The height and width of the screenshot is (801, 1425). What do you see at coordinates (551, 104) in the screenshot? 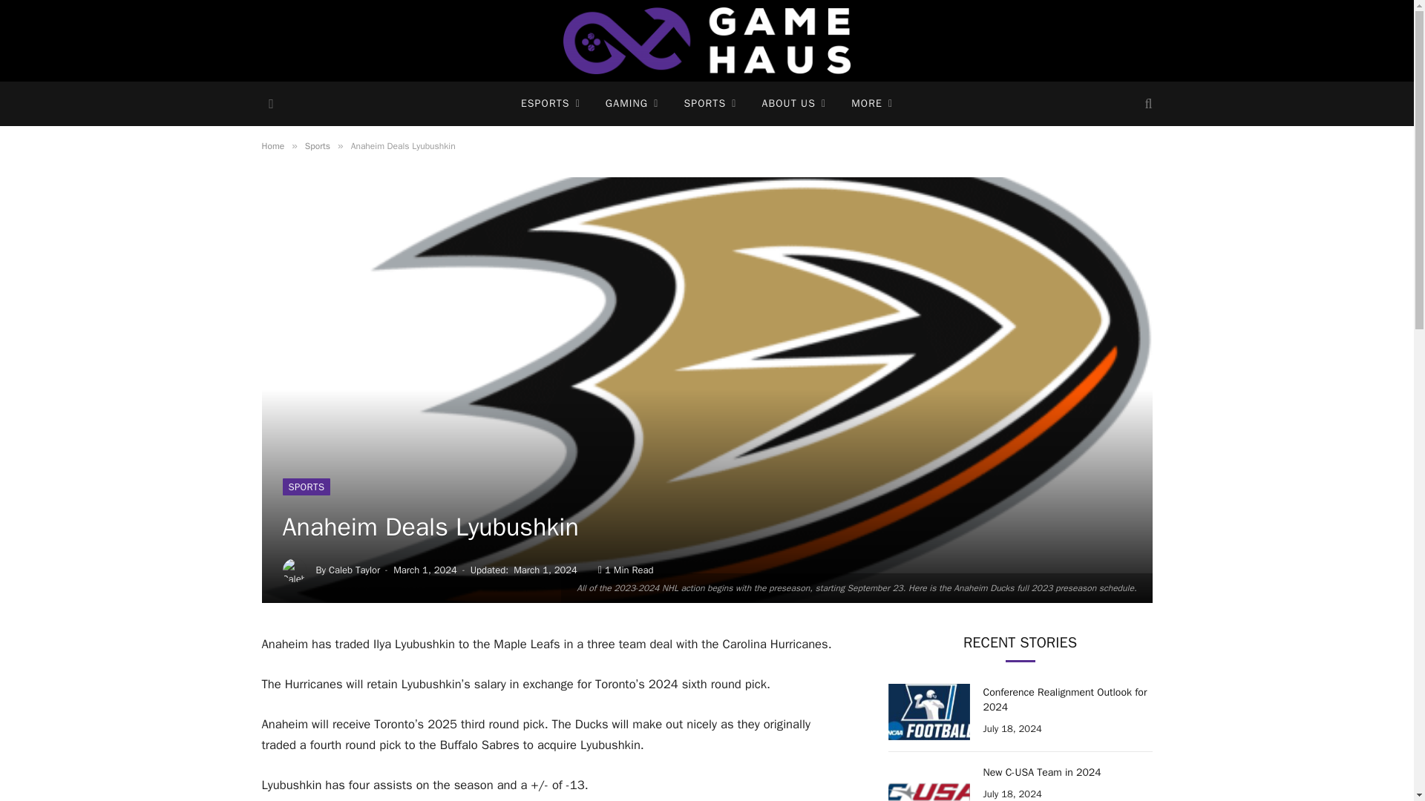
I see `ESPORTS` at bounding box center [551, 104].